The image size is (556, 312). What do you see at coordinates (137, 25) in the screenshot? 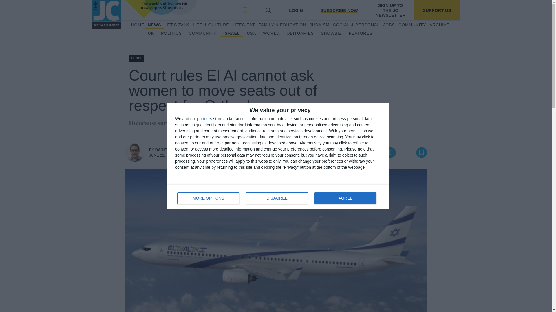
I see `SUBSCRIBE NOW` at bounding box center [137, 25].